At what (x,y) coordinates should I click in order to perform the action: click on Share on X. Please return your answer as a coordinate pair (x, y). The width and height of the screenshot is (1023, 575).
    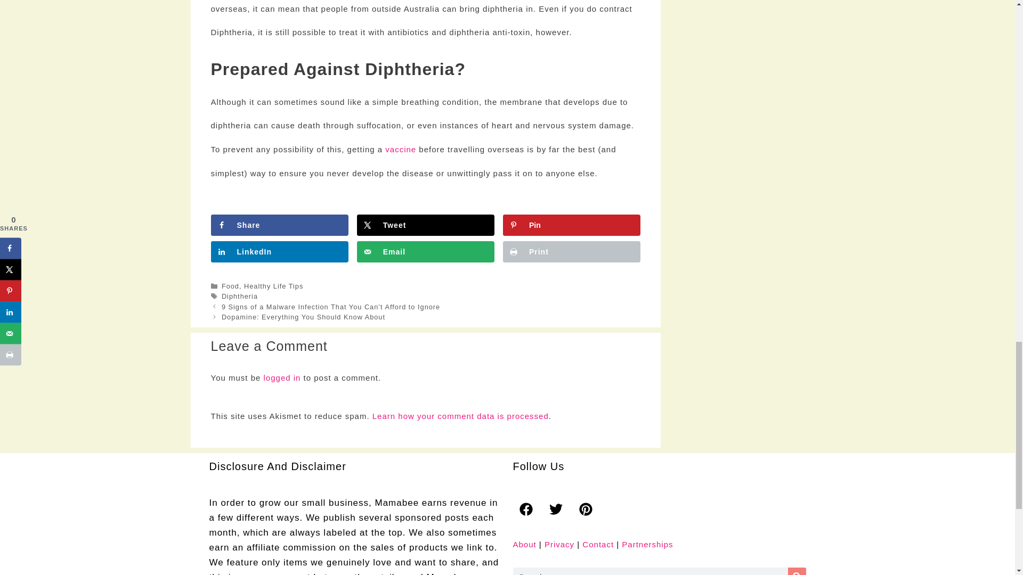
    Looking at the image, I should click on (425, 225).